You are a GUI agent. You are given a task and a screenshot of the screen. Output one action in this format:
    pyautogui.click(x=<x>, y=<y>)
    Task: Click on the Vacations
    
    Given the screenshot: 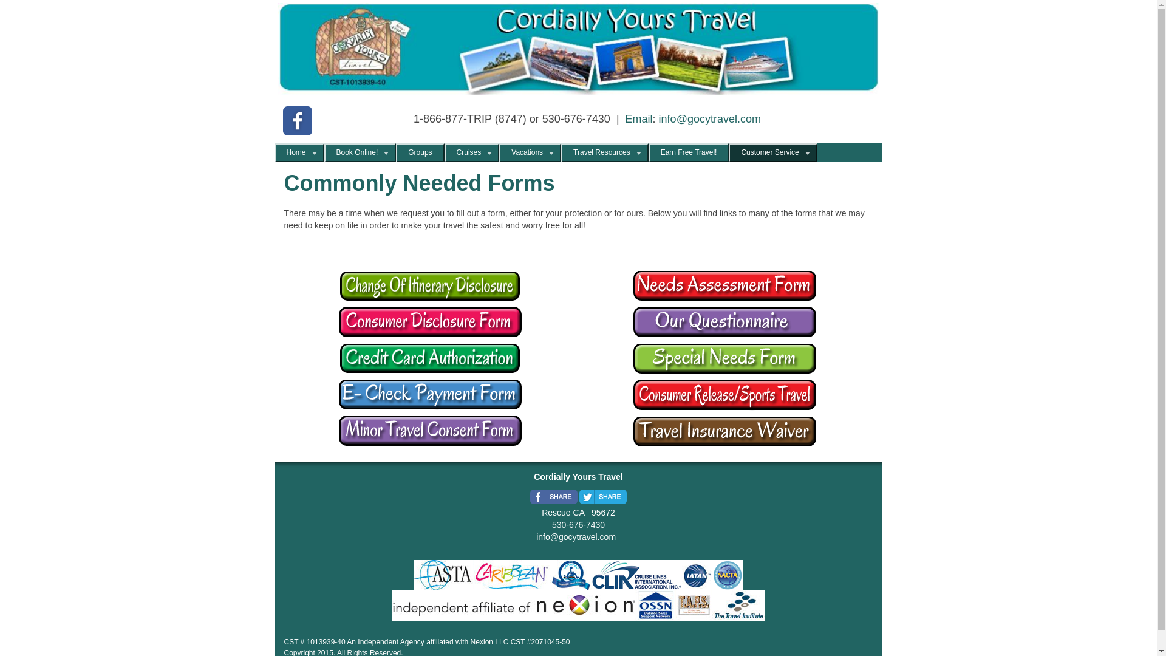 What is the action you would take?
    pyautogui.click(x=527, y=152)
    